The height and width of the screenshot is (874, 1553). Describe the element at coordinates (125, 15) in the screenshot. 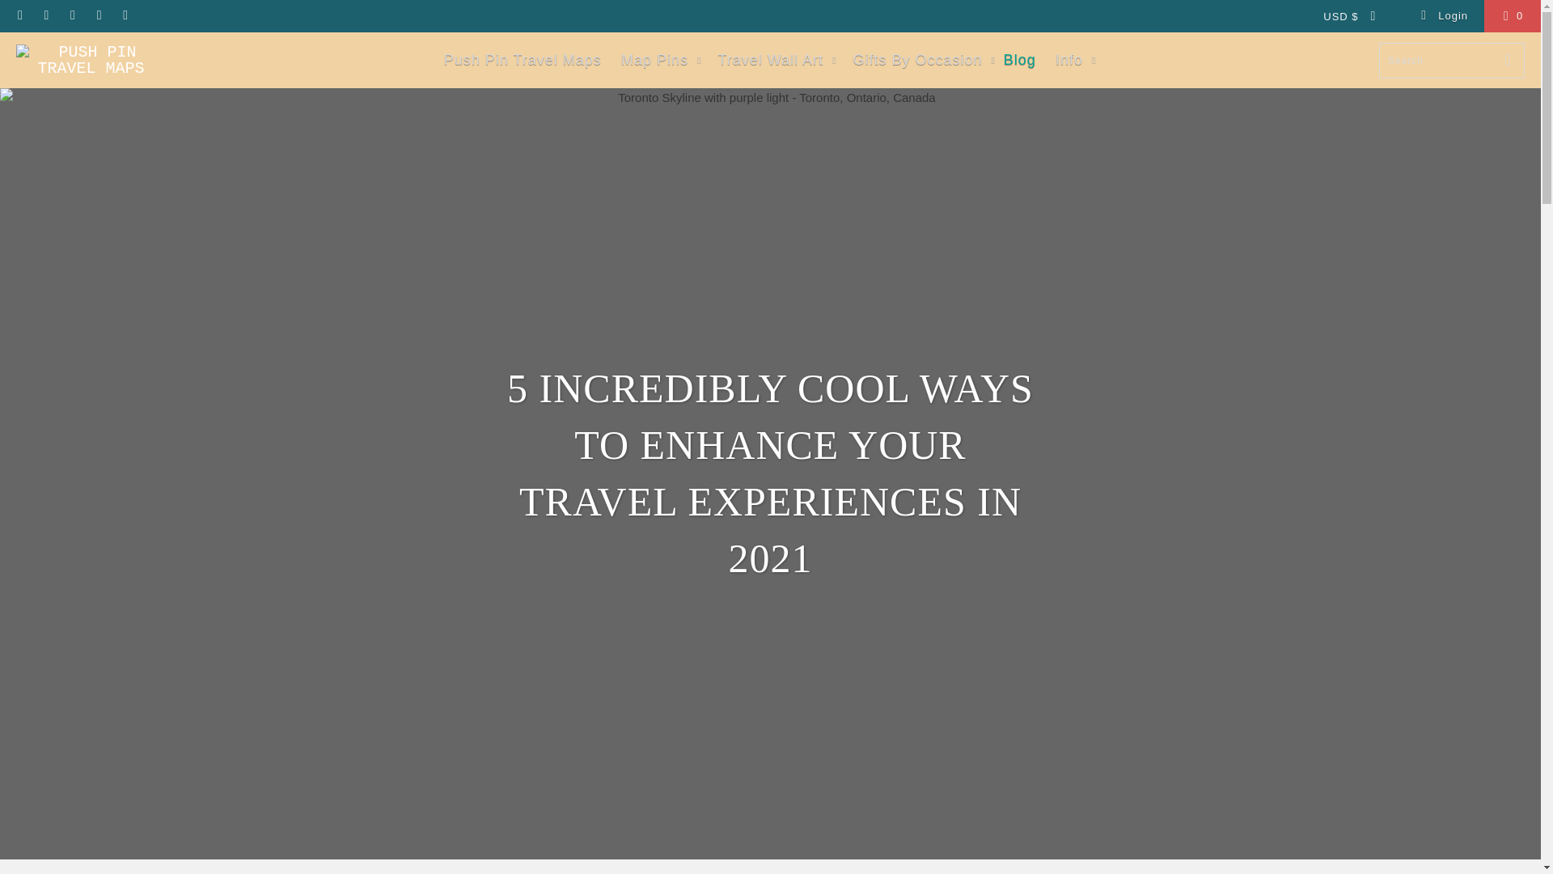

I see `Email Push Pin Travel Maps` at that location.